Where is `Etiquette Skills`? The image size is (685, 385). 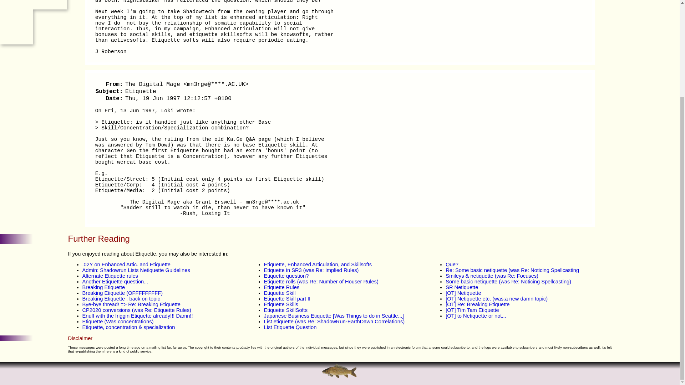 Etiquette Skills is located at coordinates (281, 304).